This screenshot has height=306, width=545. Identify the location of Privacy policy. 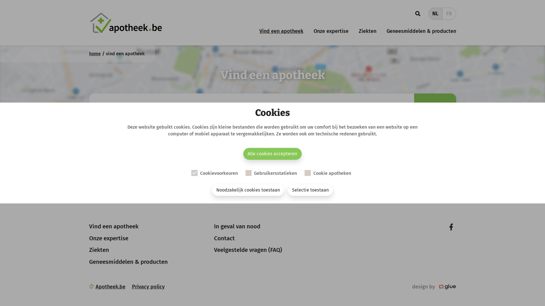
(150, 287).